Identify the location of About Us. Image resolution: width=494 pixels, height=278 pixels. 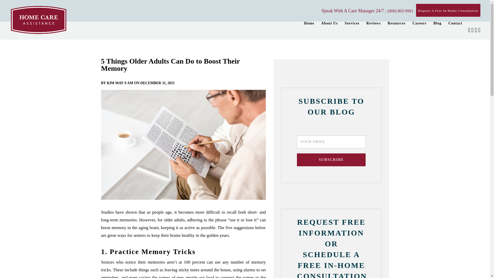
(329, 23).